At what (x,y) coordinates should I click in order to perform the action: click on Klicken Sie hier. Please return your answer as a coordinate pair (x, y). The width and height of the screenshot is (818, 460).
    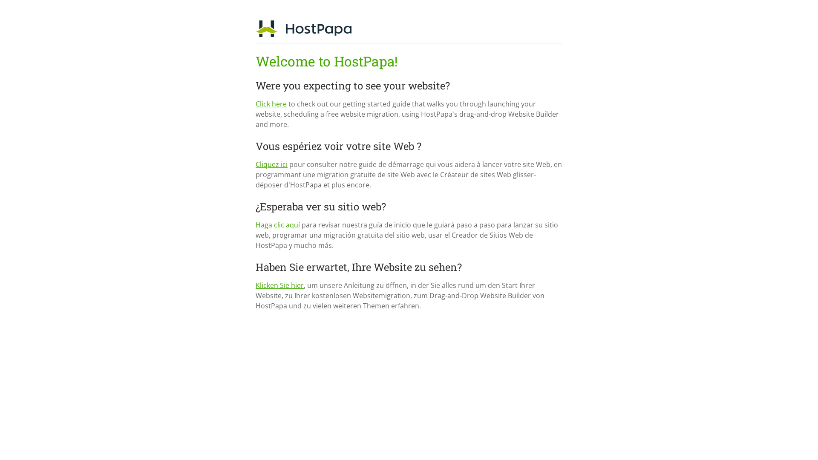
    Looking at the image, I should click on (279, 285).